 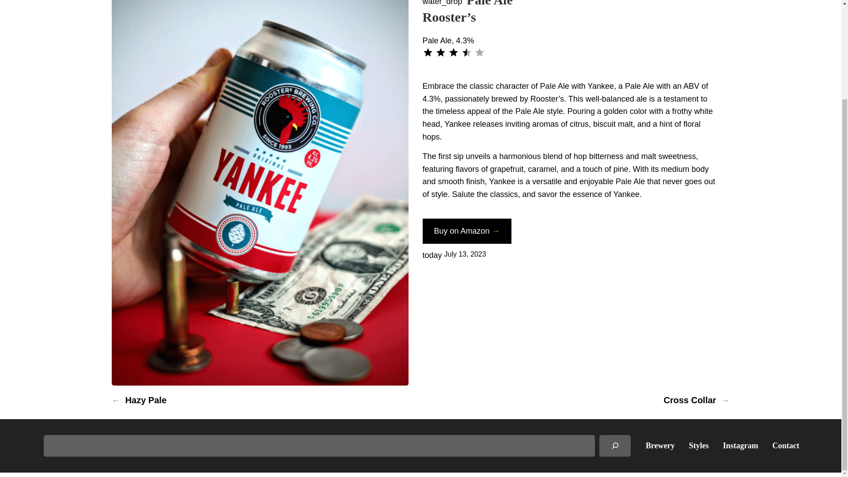 What do you see at coordinates (146, 400) in the screenshot?
I see `Hazy Pale` at bounding box center [146, 400].